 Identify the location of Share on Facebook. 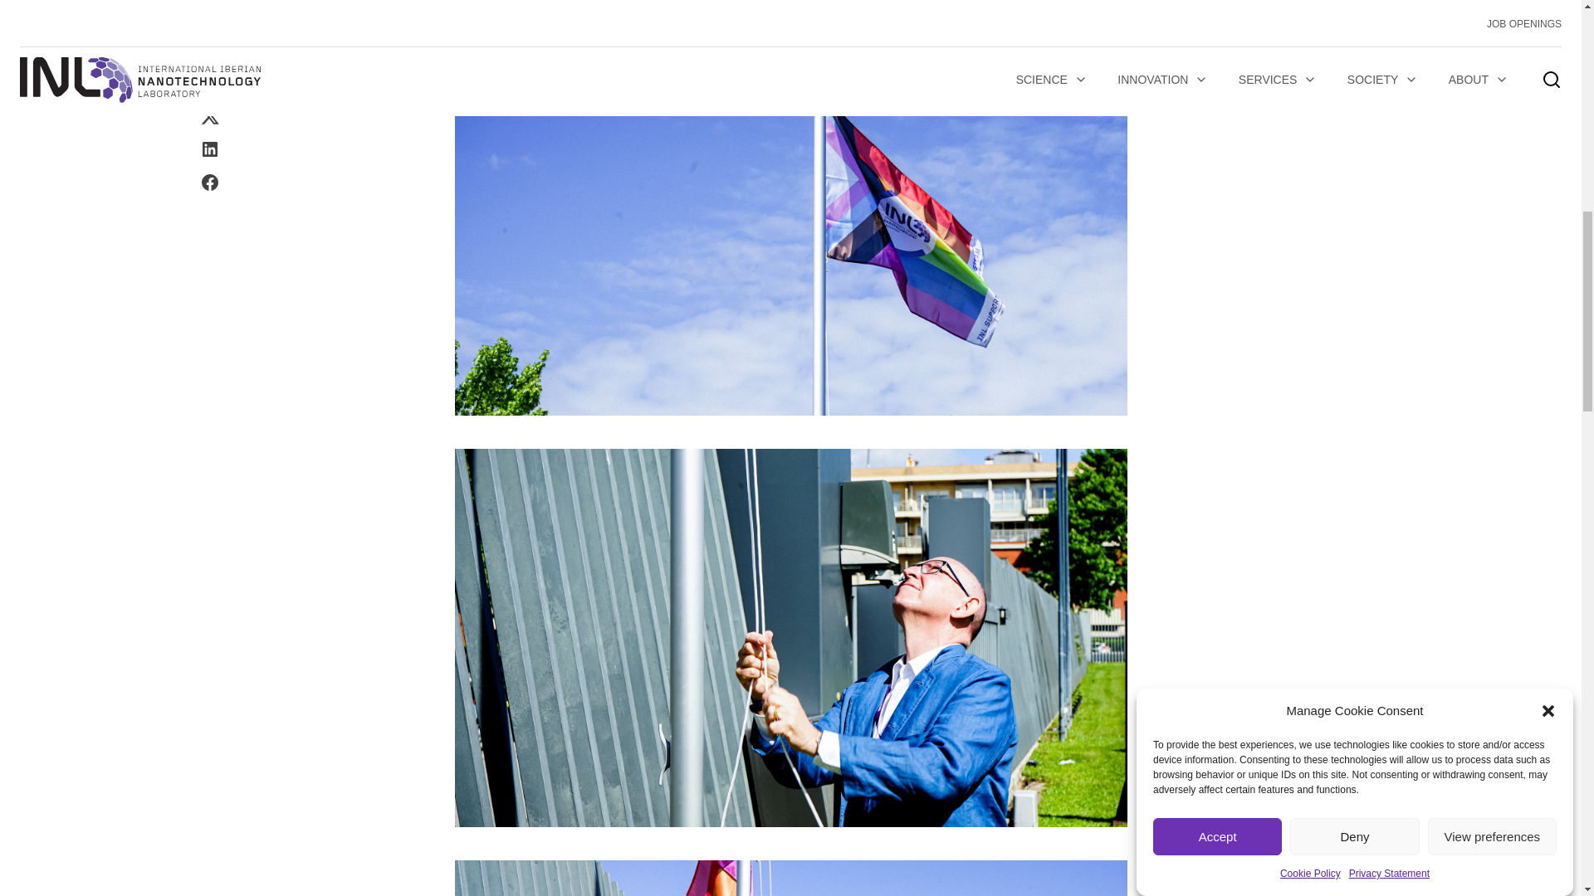
(209, 61).